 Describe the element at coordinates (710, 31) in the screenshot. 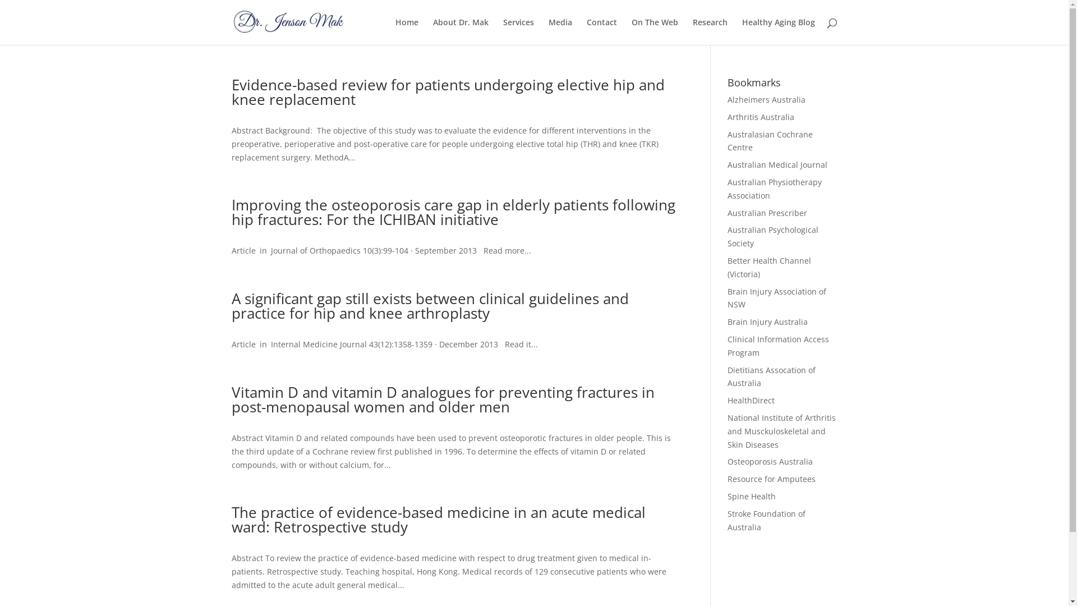

I see `Research` at that location.